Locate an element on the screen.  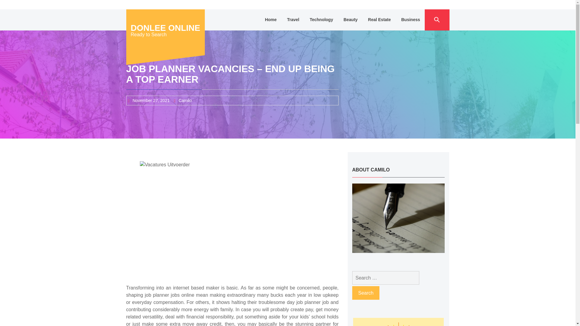
November 27, 2021 is located at coordinates (151, 101).